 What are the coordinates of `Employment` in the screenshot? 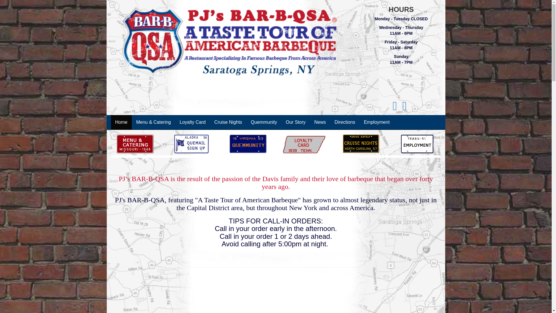 It's located at (376, 122).